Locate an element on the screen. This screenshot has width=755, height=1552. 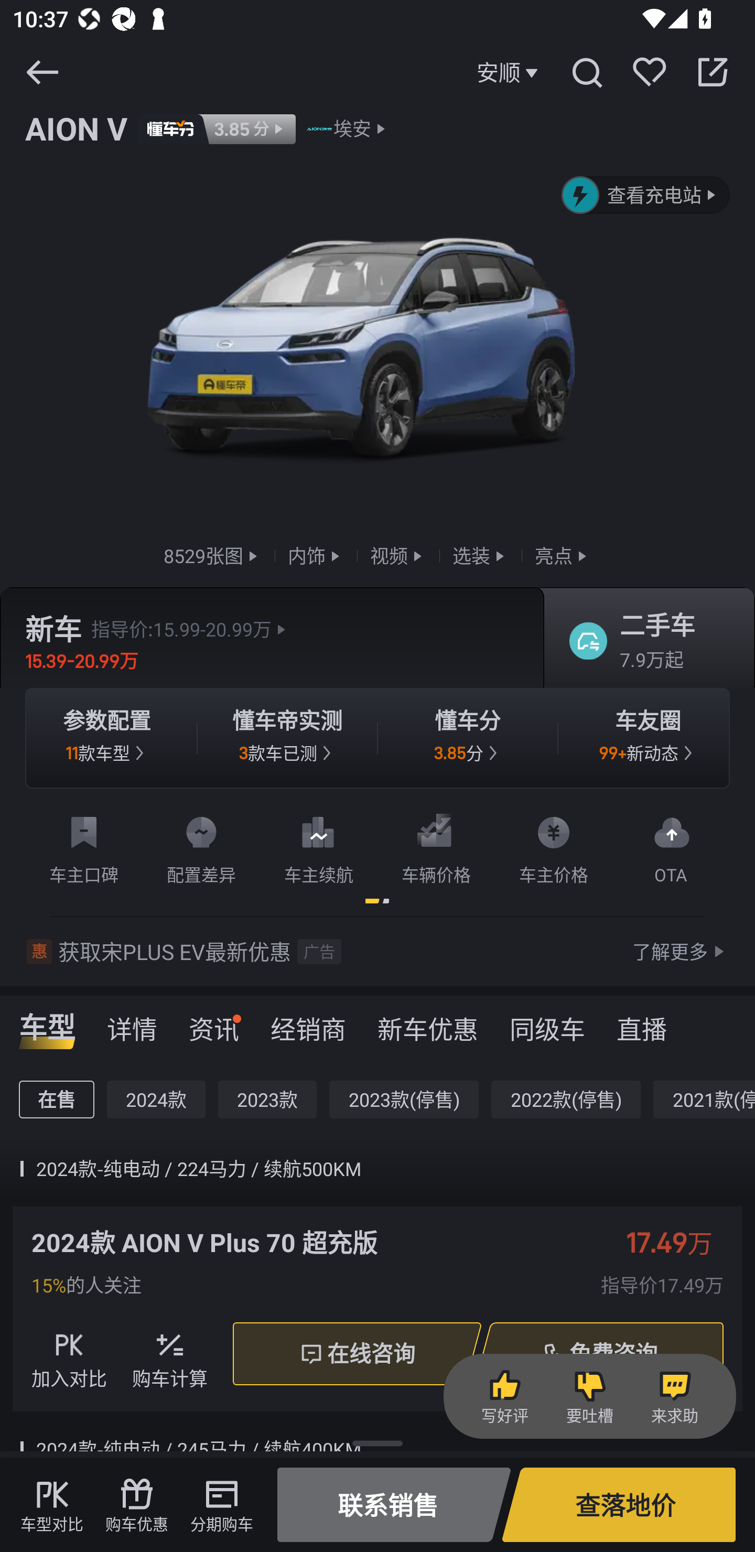
埃安 is located at coordinates (352, 129).